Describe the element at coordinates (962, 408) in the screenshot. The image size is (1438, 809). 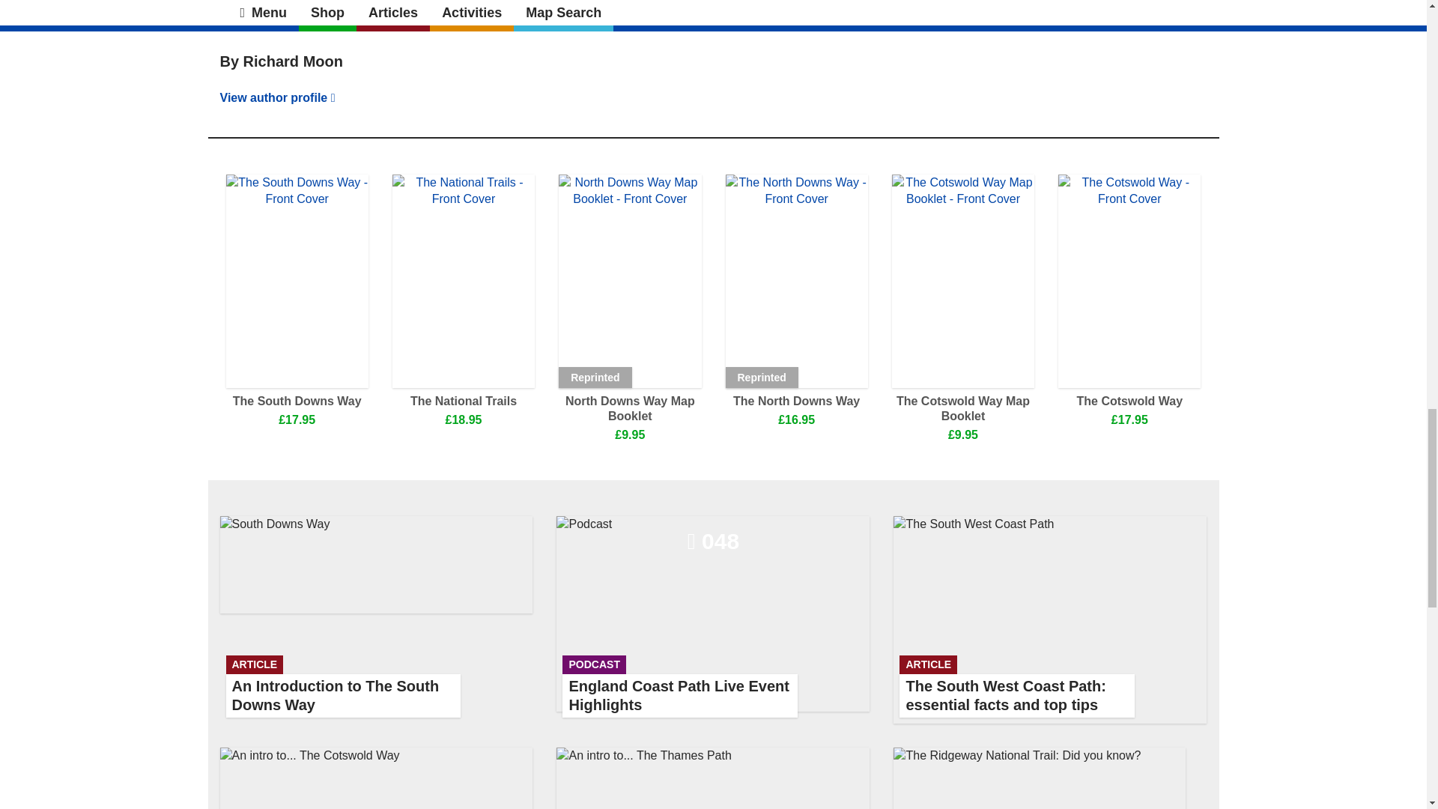
I see `The Cotswold Way Map Booklet` at that location.